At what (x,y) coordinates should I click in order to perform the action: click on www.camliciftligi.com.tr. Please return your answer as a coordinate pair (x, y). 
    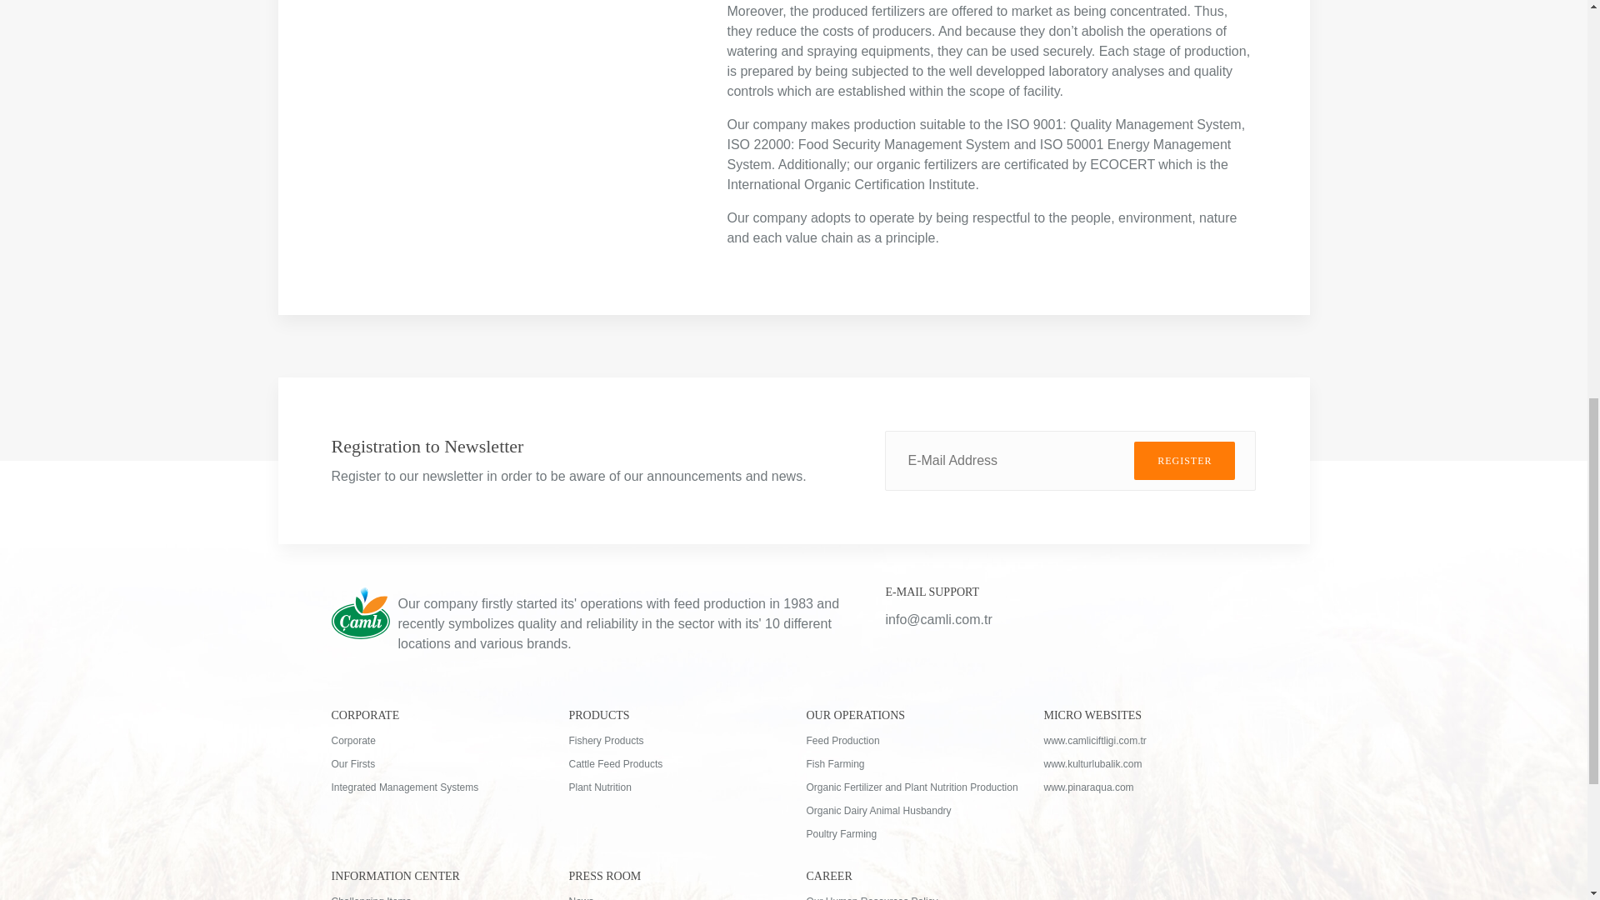
    Looking at the image, I should click on (1149, 740).